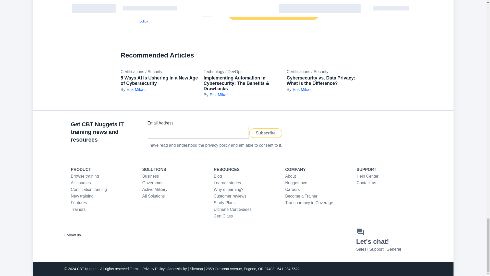  I want to click on Erik Mikac, so click(216, 95).